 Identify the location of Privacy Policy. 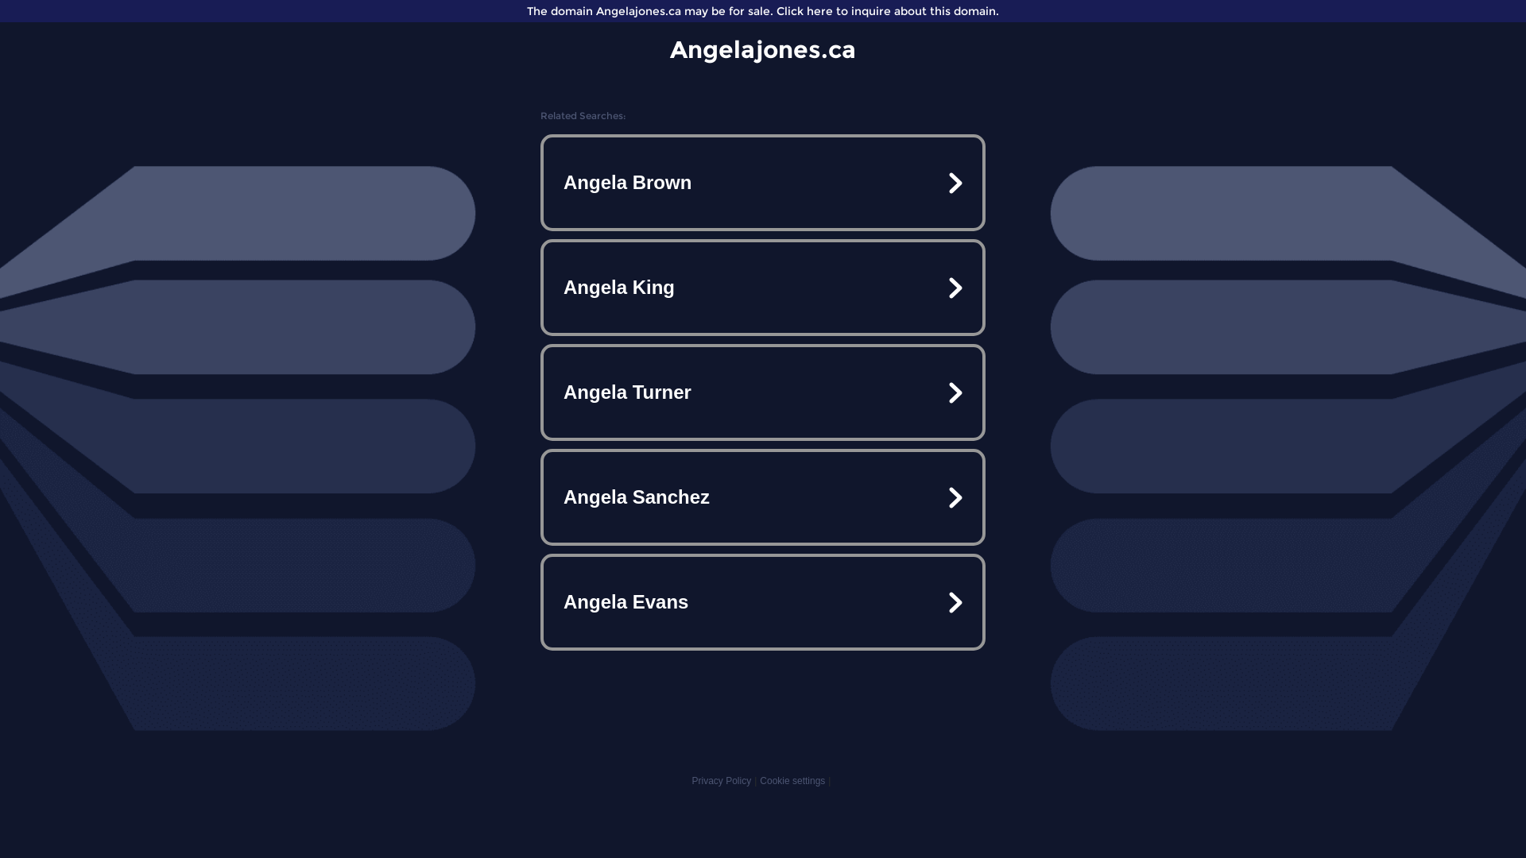
(722, 781).